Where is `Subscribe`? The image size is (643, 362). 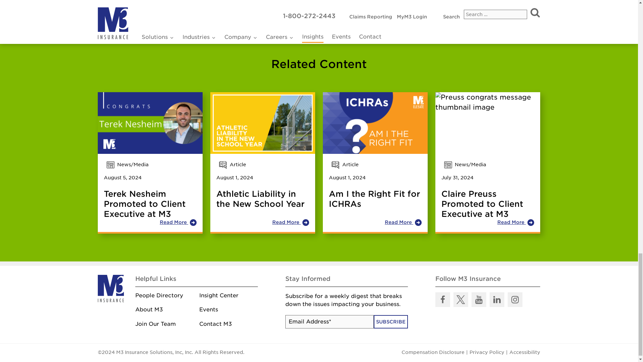
Subscribe is located at coordinates (390, 321).